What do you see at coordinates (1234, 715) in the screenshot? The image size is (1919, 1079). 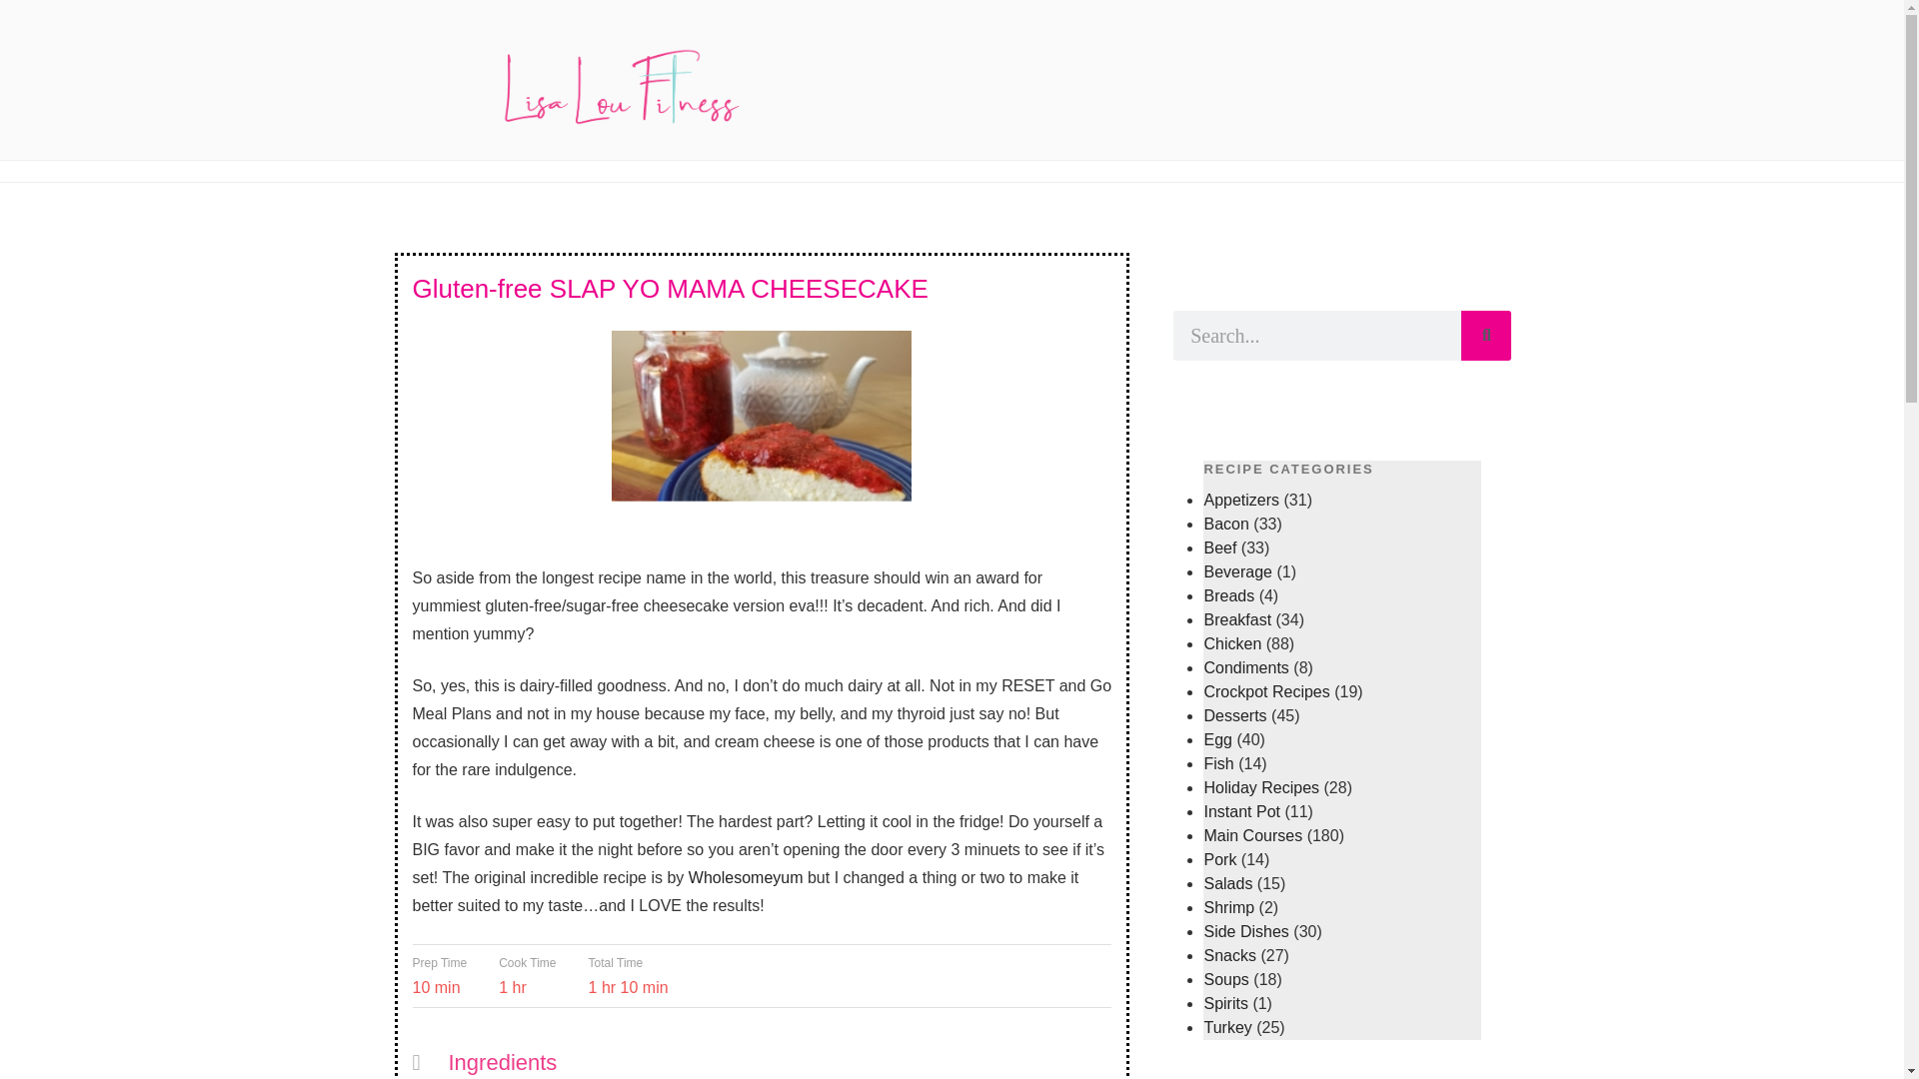 I see `Desserts` at bounding box center [1234, 715].